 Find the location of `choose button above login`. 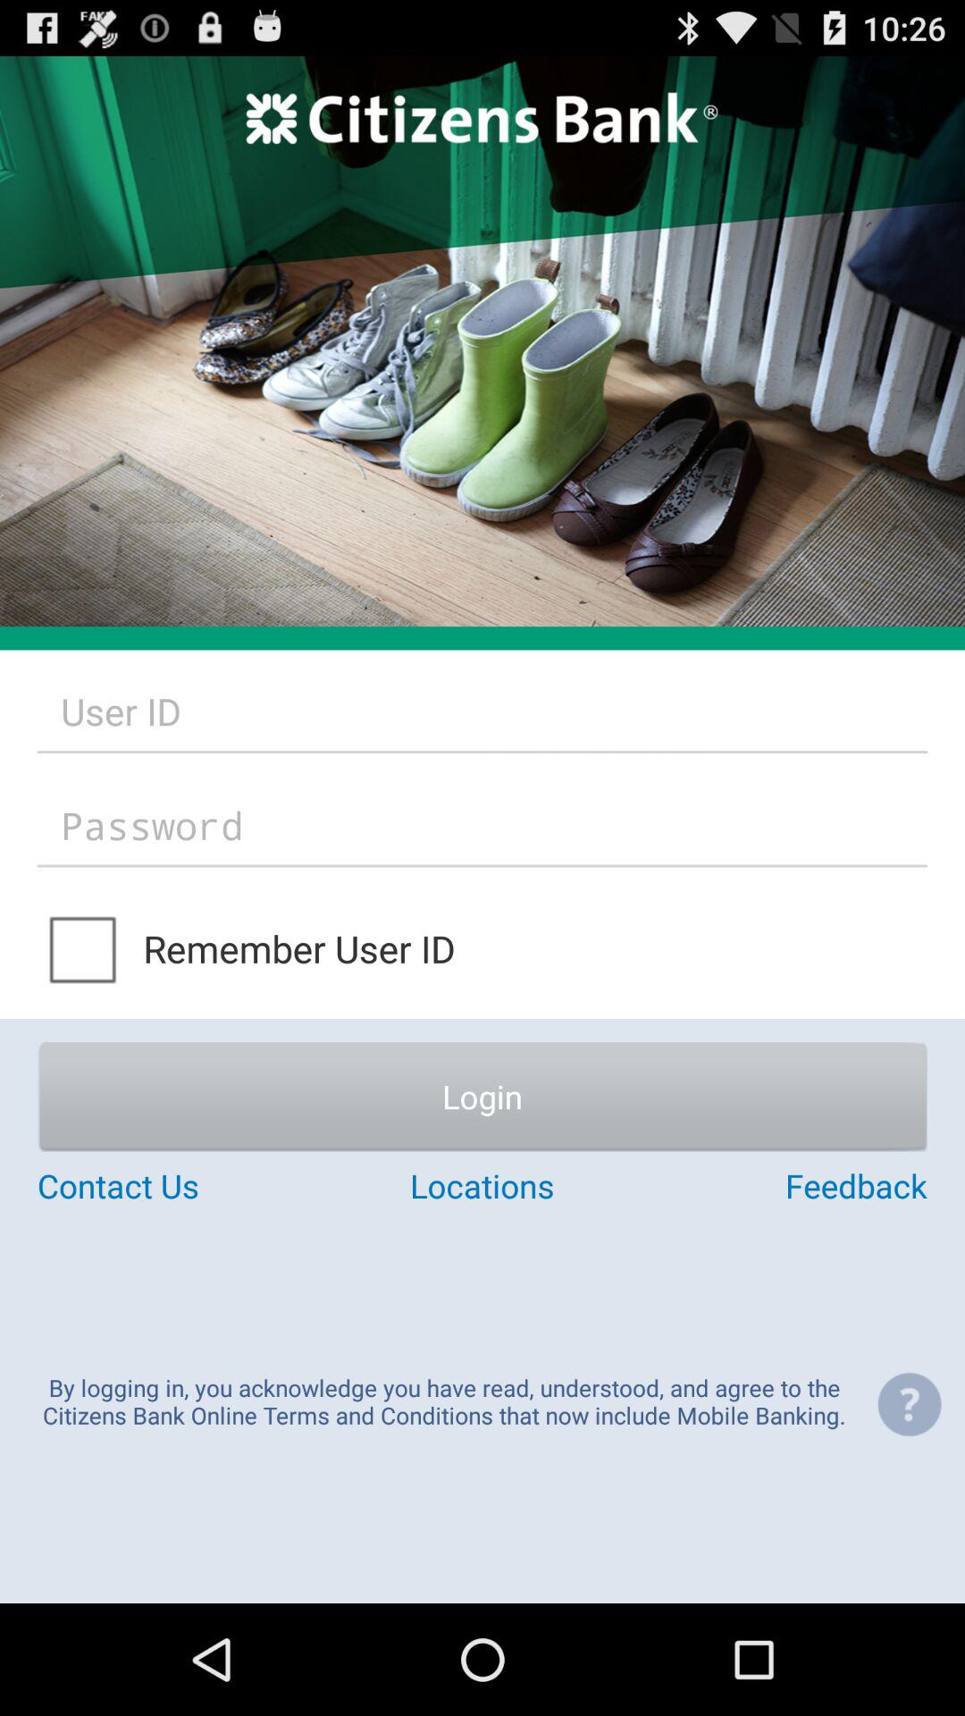

choose button above login is located at coordinates (84, 947).